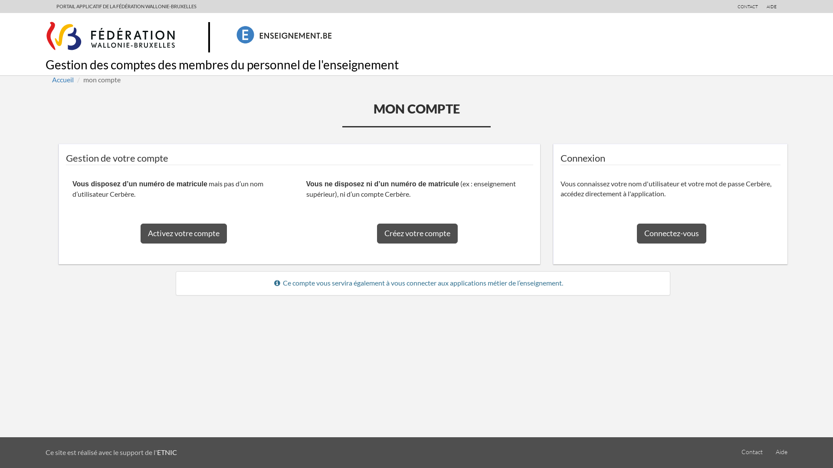 The image size is (833, 468). I want to click on ETNIC, so click(167, 452).